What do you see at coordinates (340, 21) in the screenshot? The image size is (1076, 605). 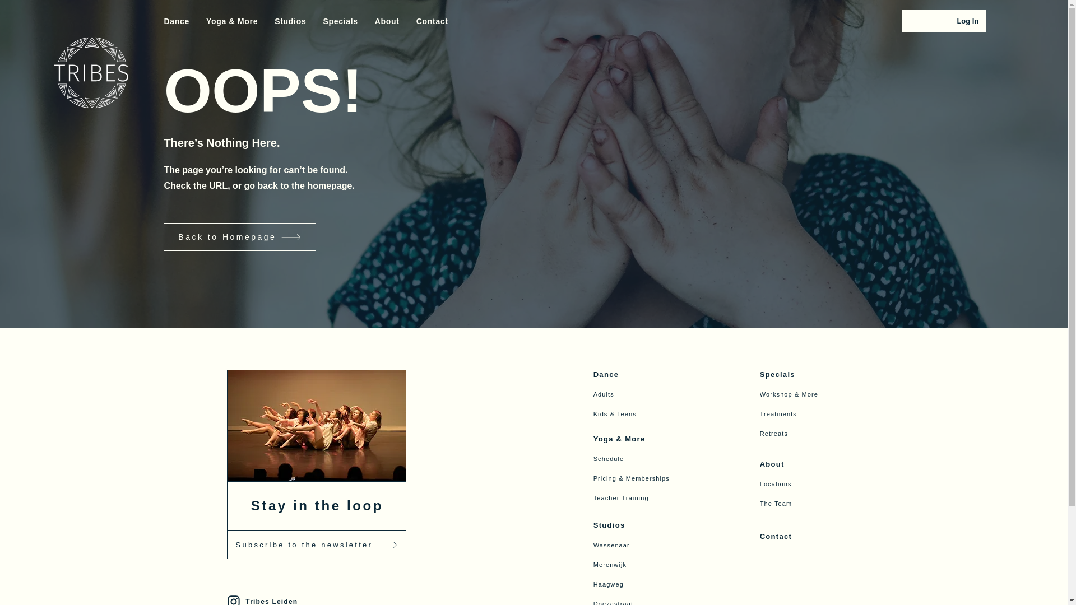 I see `Specials` at bounding box center [340, 21].